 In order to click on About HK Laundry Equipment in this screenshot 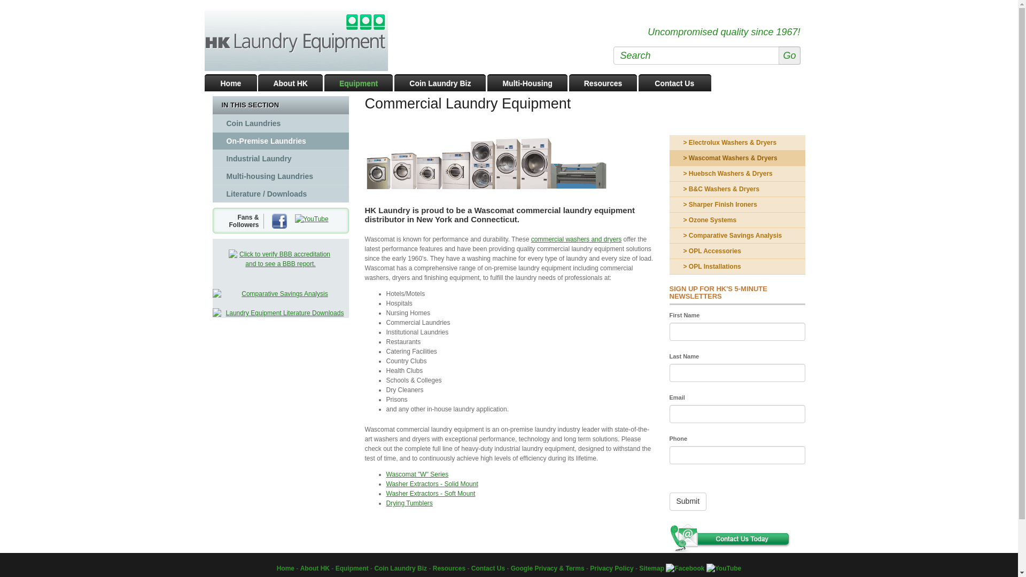, I will do `click(291, 82)`.